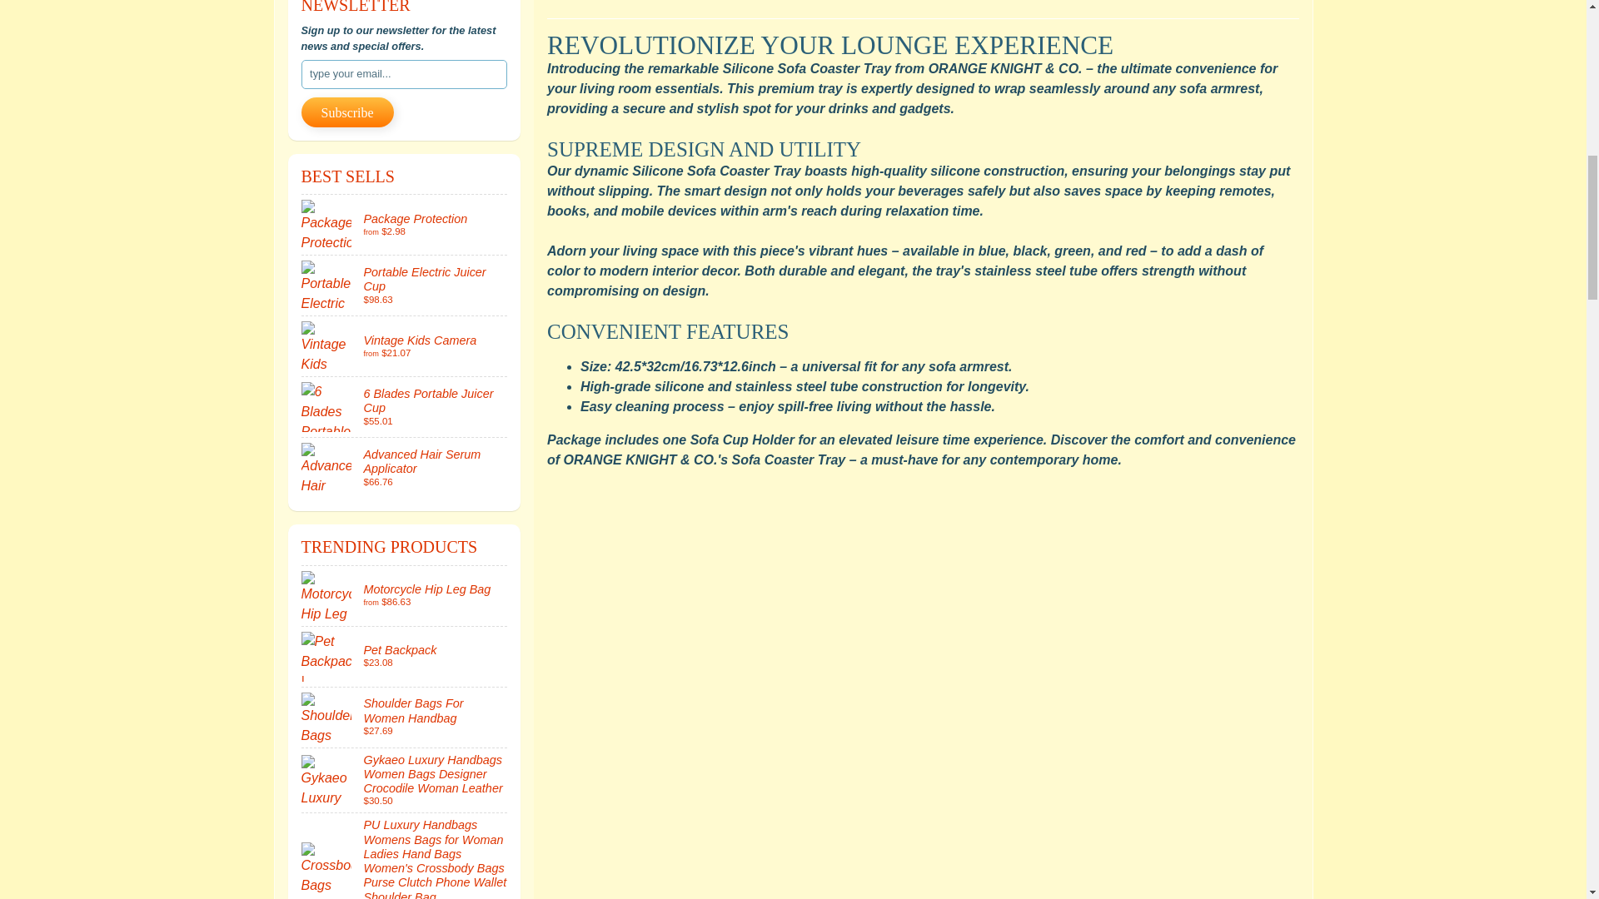 The image size is (1599, 899). What do you see at coordinates (405, 656) in the screenshot?
I see `Pet Backpack` at bounding box center [405, 656].